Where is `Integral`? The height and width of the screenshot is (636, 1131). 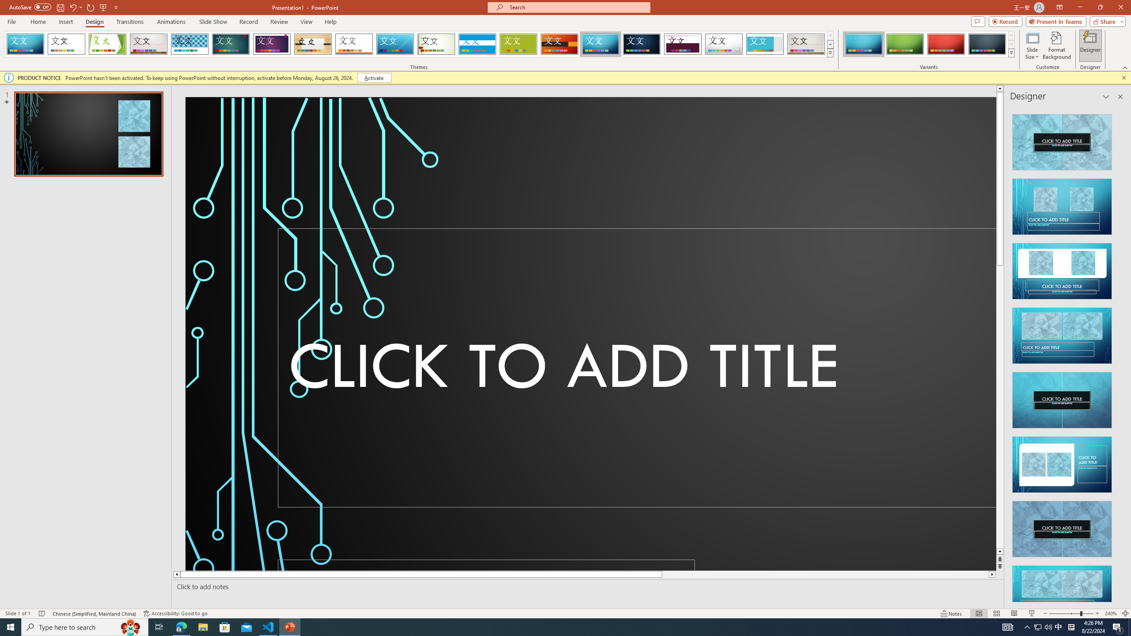 Integral is located at coordinates (190, 44).